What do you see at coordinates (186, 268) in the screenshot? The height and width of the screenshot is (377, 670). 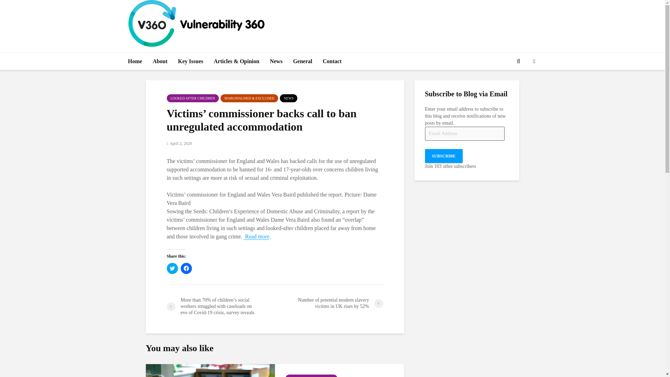 I see `Click to share on Facebook` at bounding box center [186, 268].